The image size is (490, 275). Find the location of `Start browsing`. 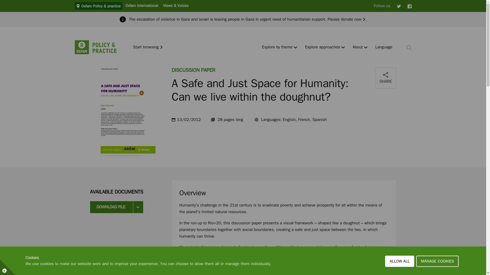

Start browsing is located at coordinates (148, 47).